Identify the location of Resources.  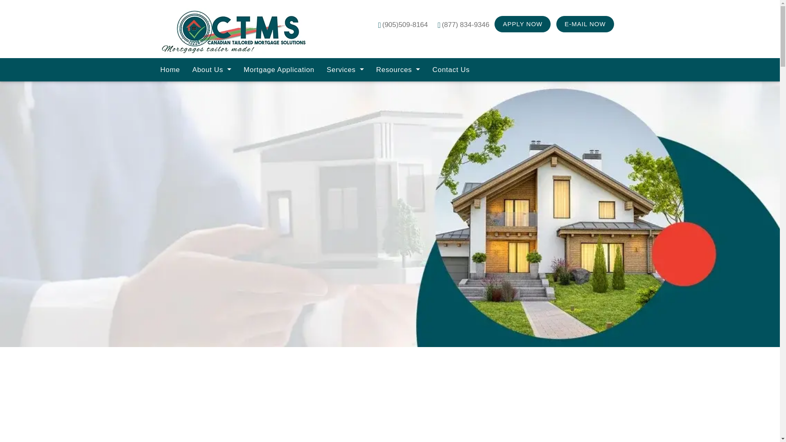
(398, 70).